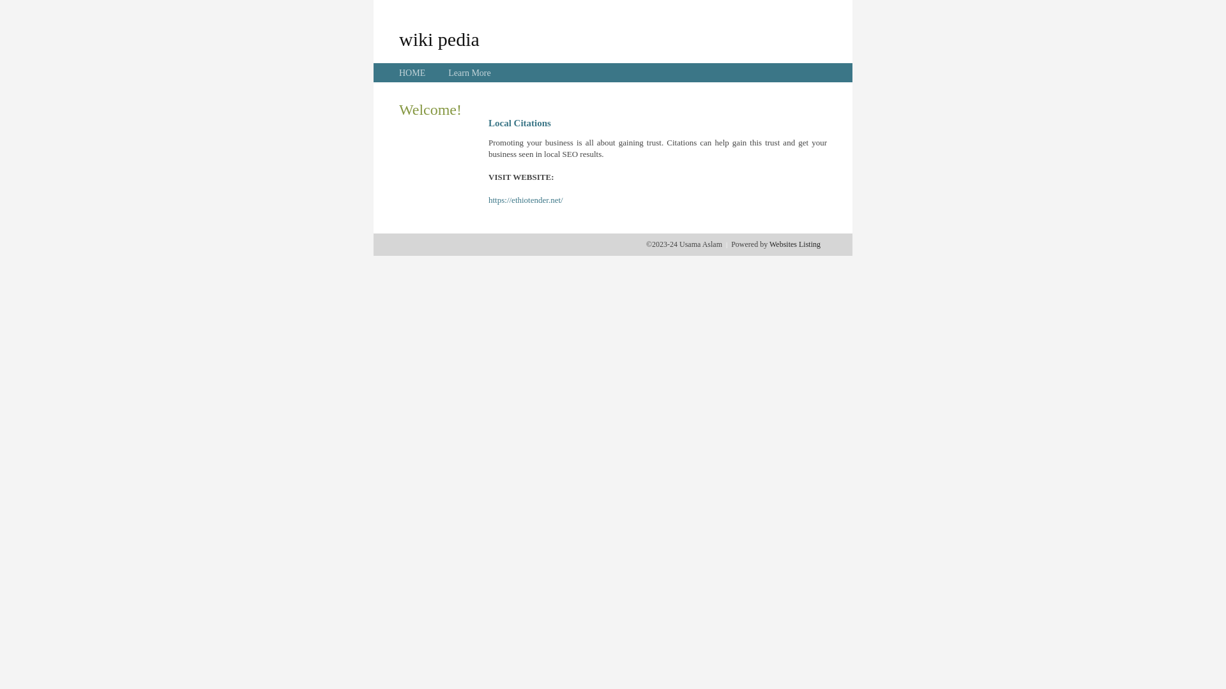 The width and height of the screenshot is (1226, 689). What do you see at coordinates (469, 73) in the screenshot?
I see `Learn More` at bounding box center [469, 73].